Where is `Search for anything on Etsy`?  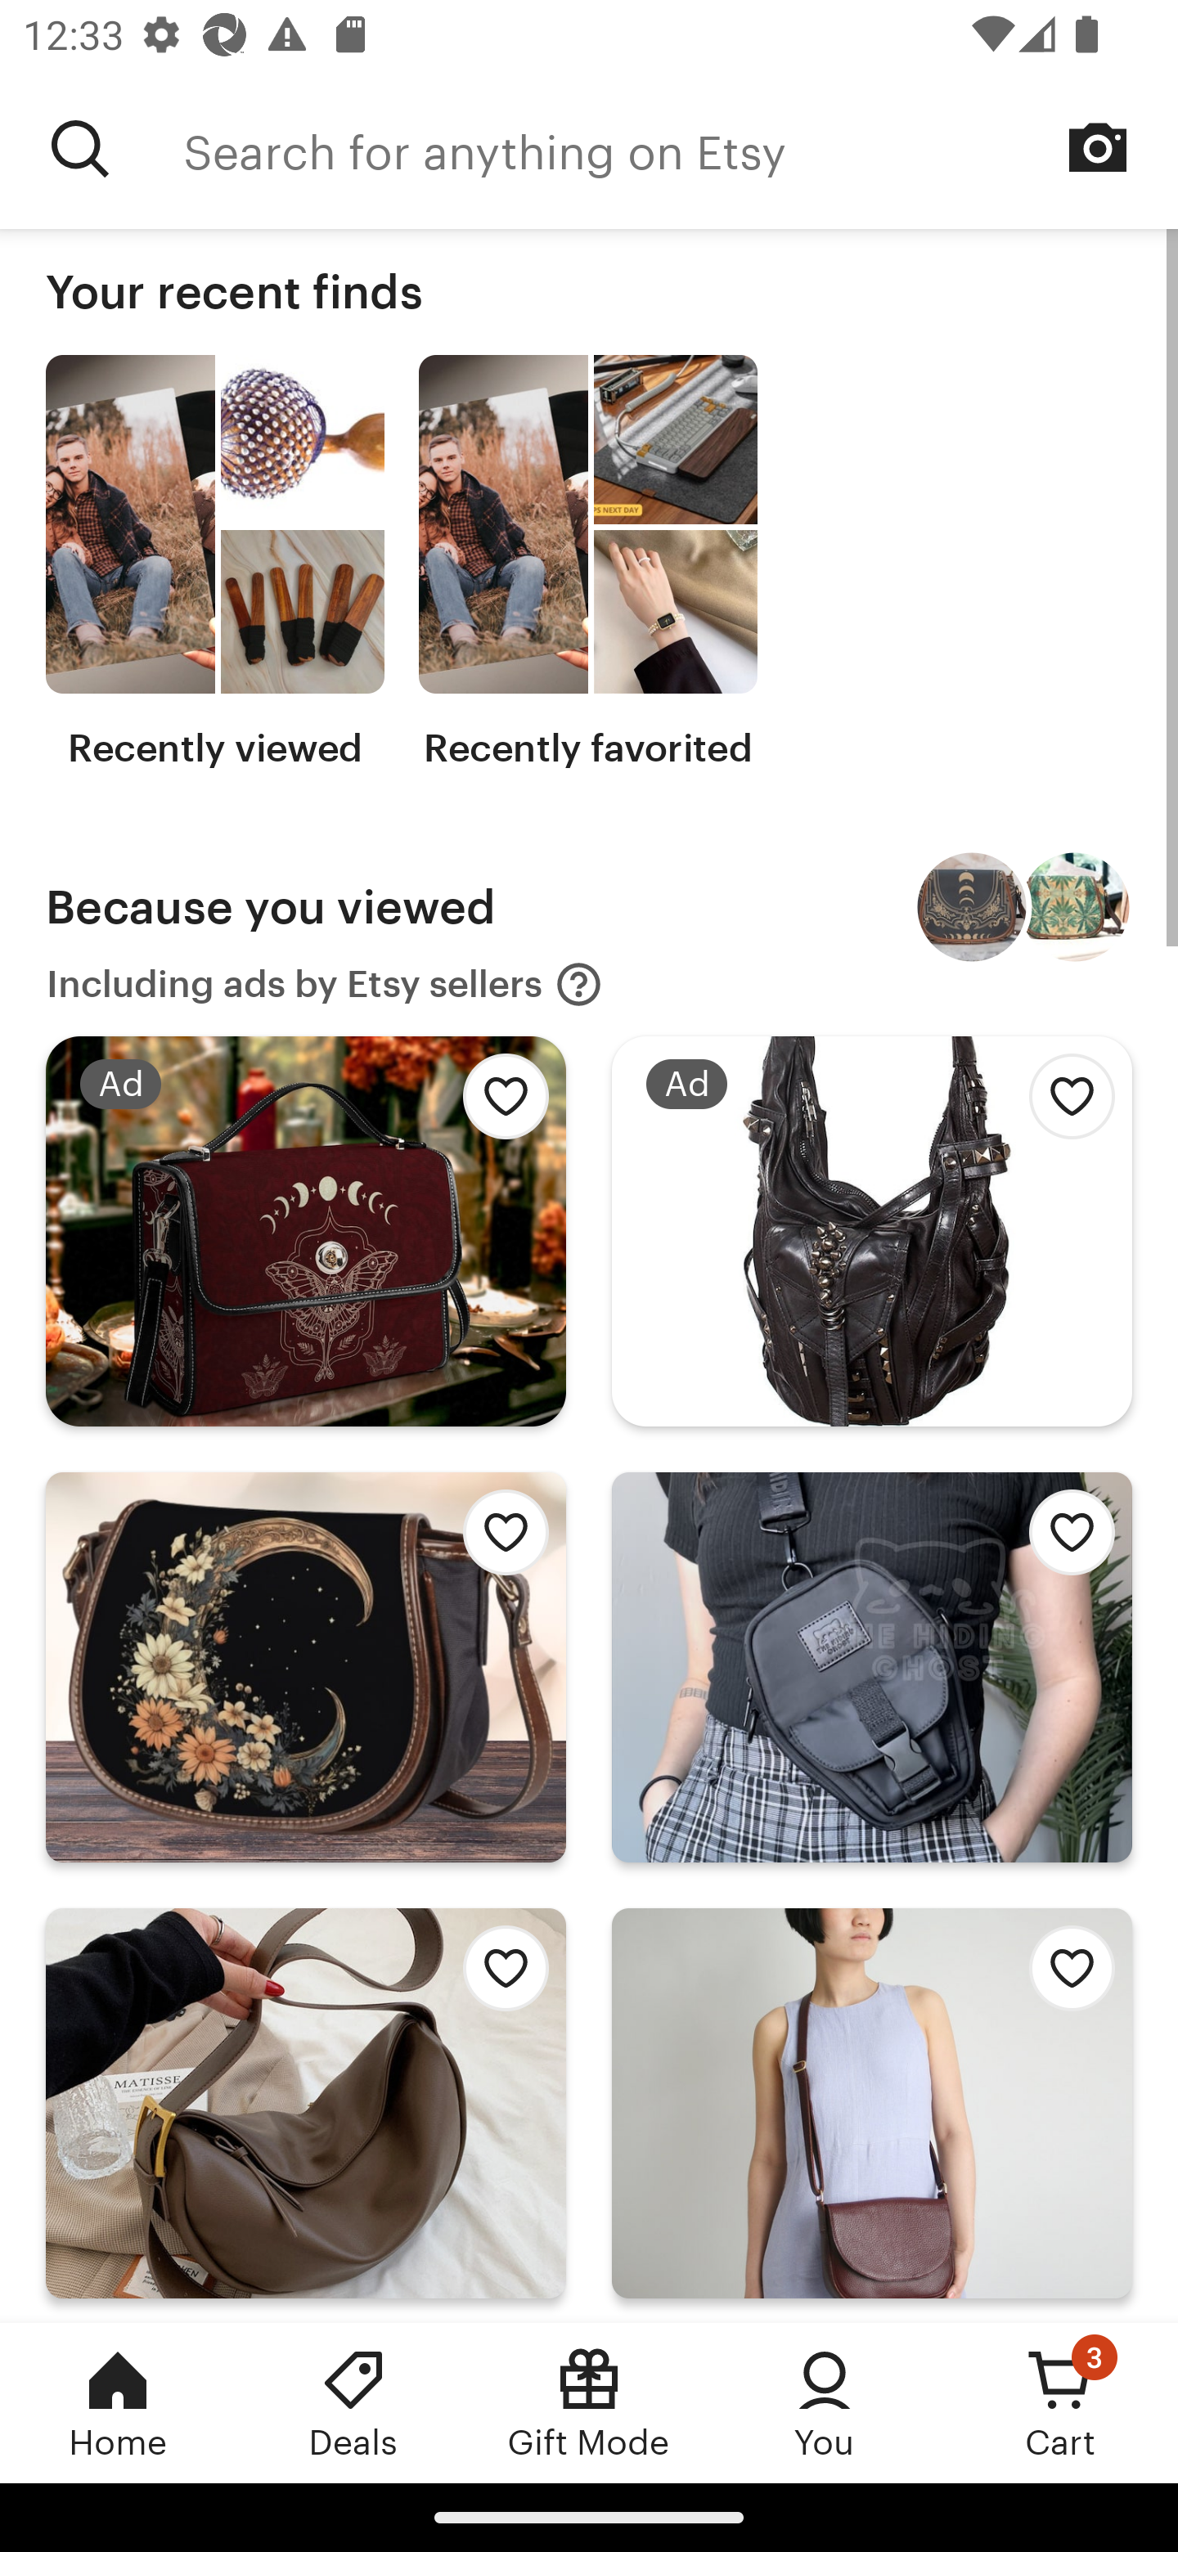
Search for anything on Etsy is located at coordinates (681, 149).